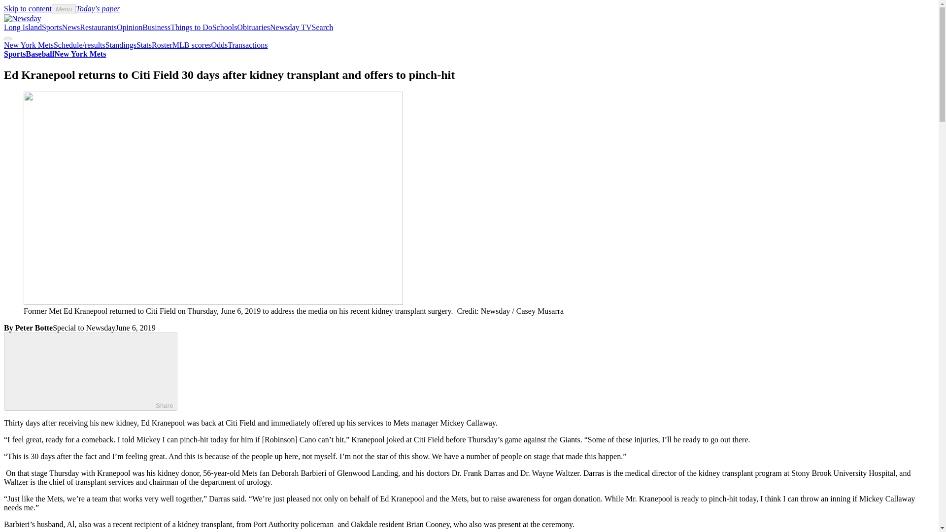 Image resolution: width=946 pixels, height=532 pixels. What do you see at coordinates (64, 9) in the screenshot?
I see `Menu` at bounding box center [64, 9].